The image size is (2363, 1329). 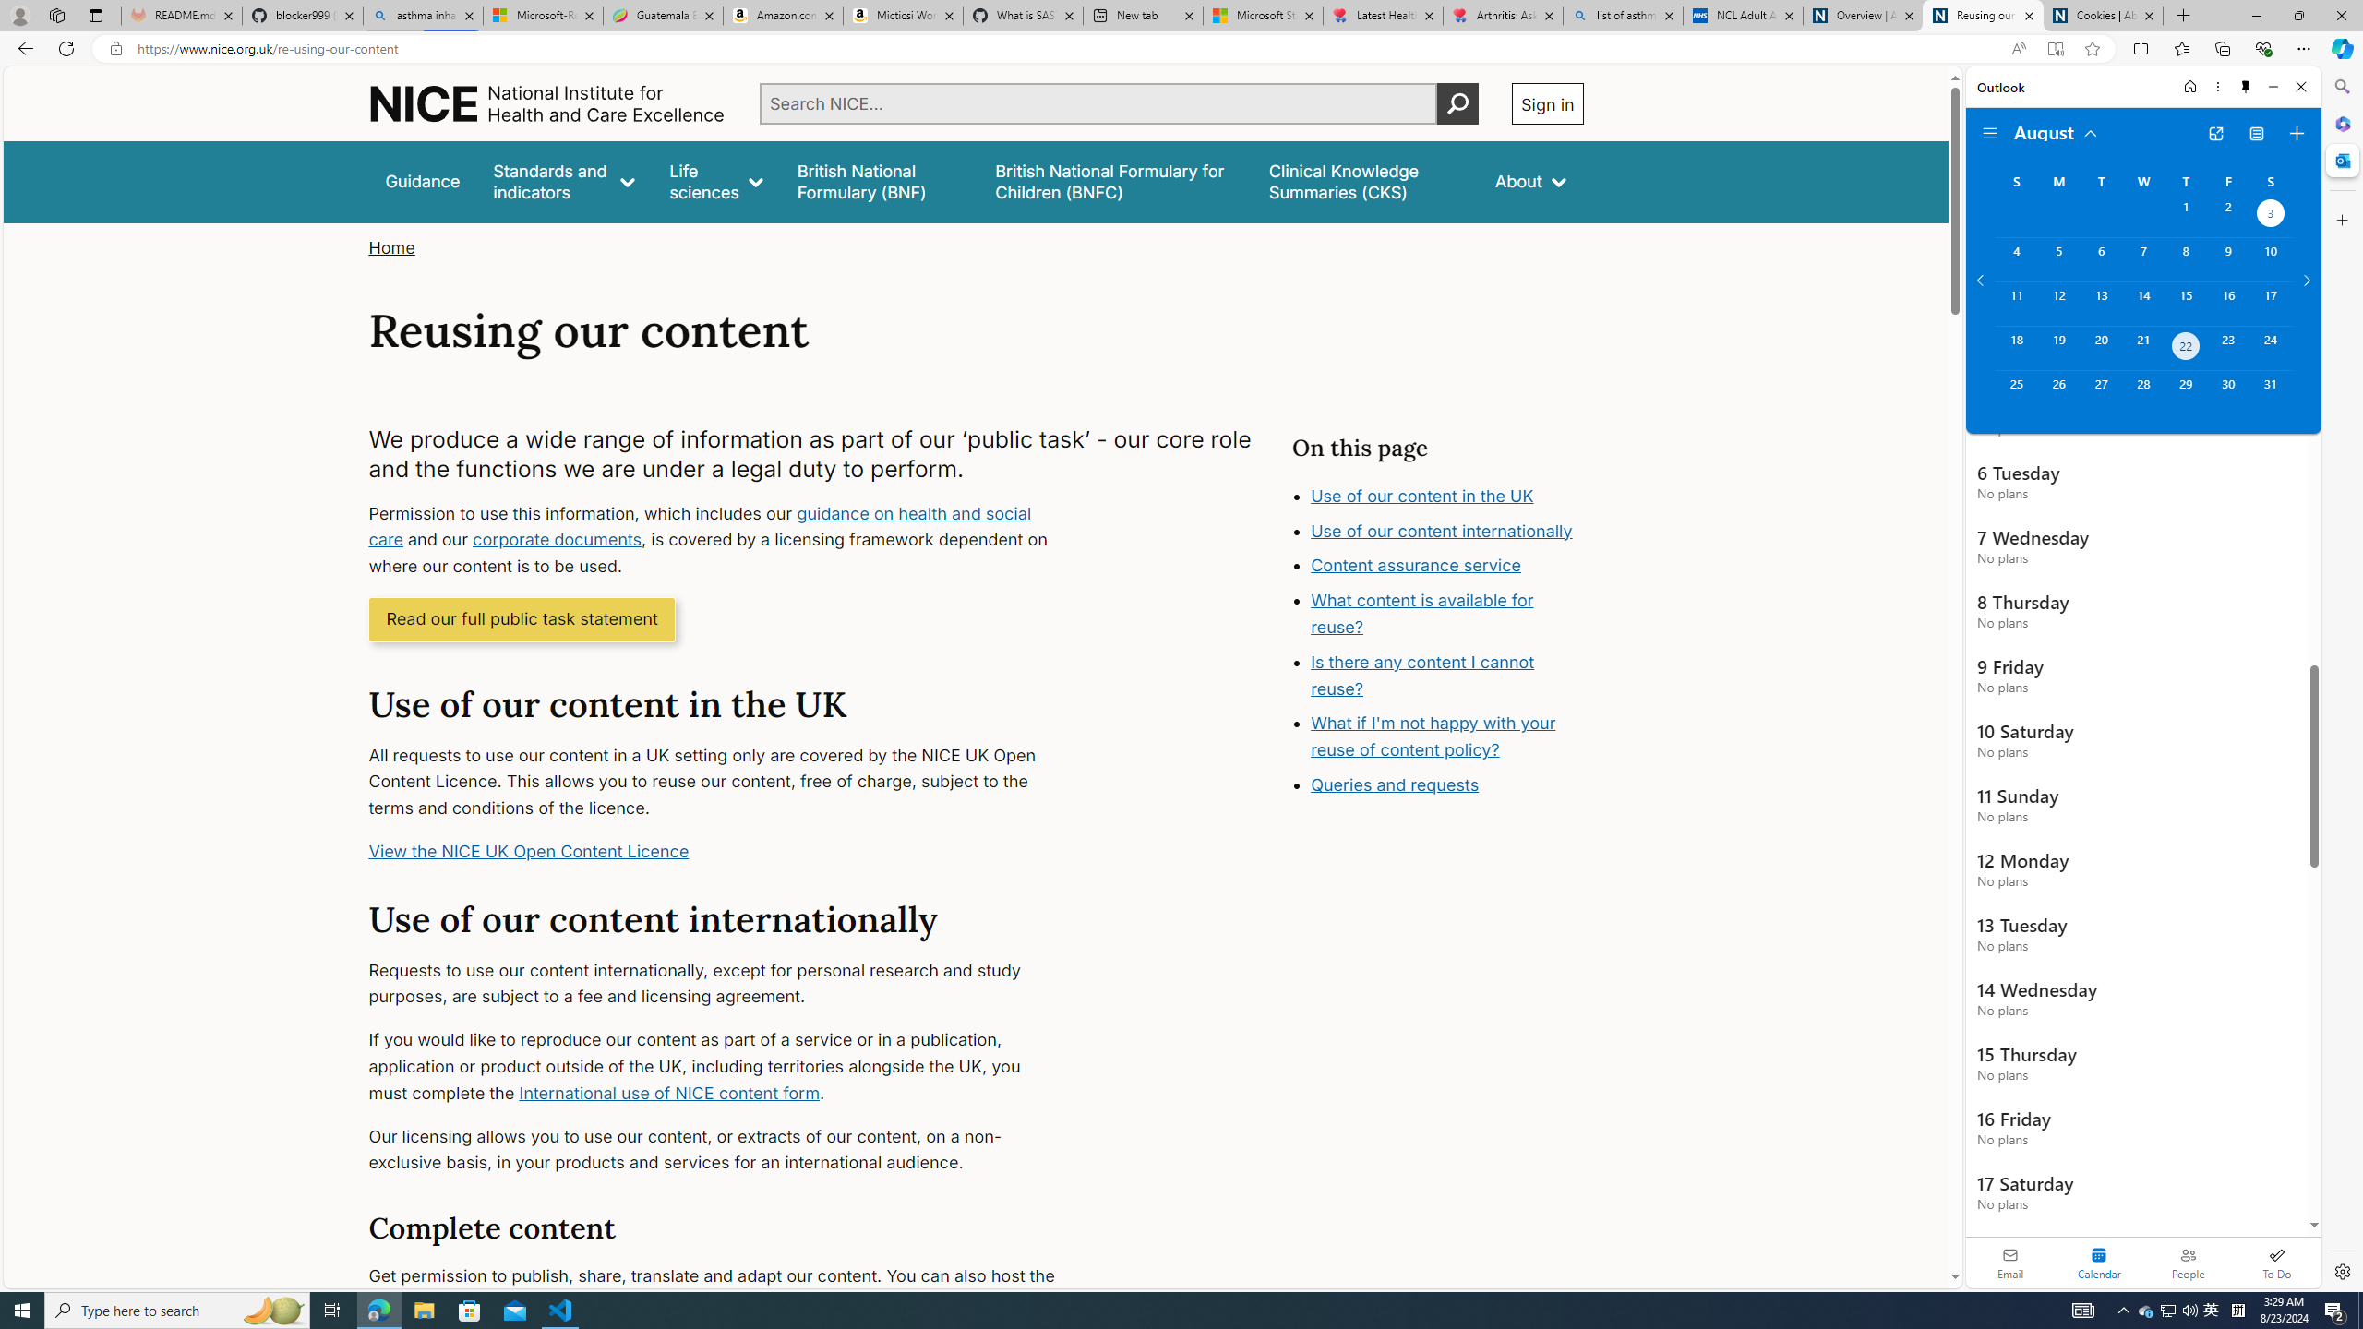 I want to click on Saturday, August 31, 2024. , so click(x=2271, y=392).